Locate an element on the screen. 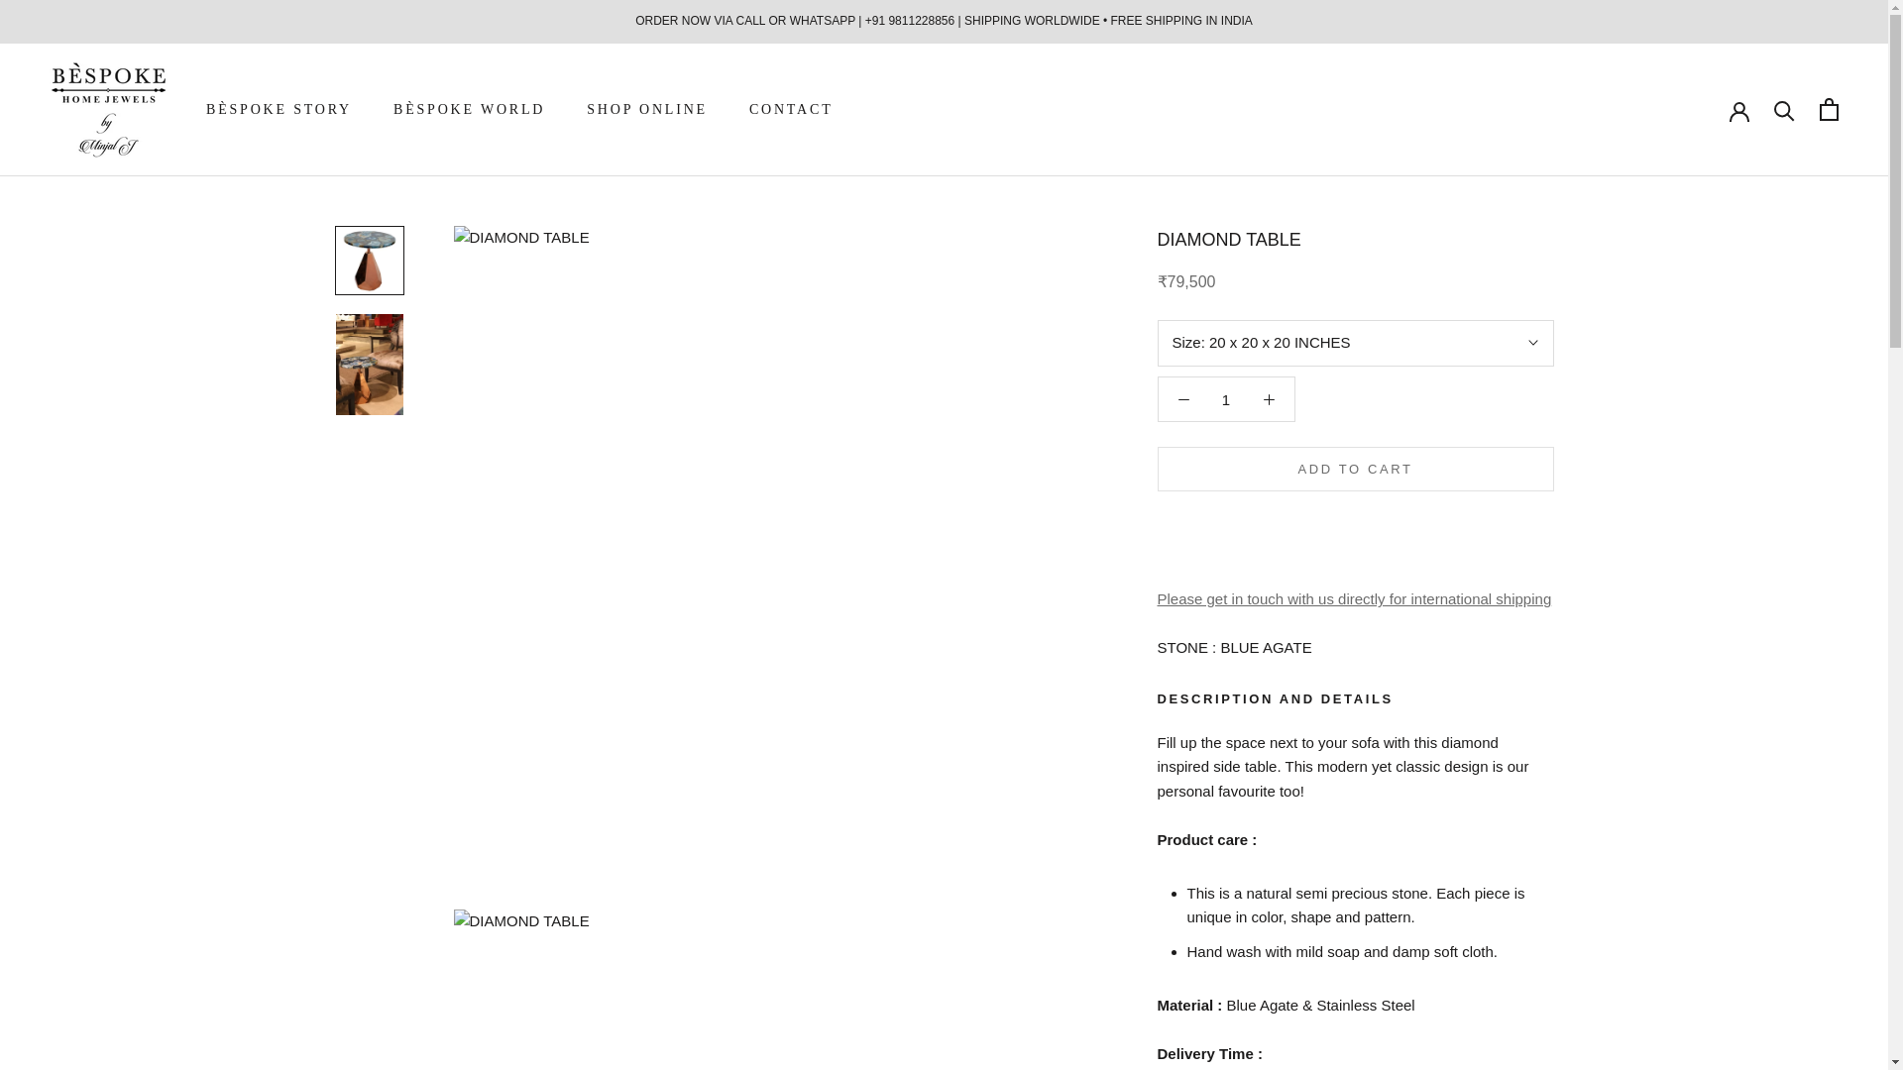 Image resolution: width=1903 pixels, height=1070 pixels. 1 is located at coordinates (1226, 398).